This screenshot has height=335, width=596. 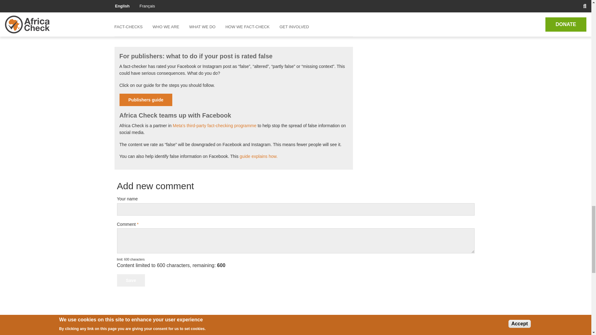 I want to click on Save, so click(x=131, y=280).